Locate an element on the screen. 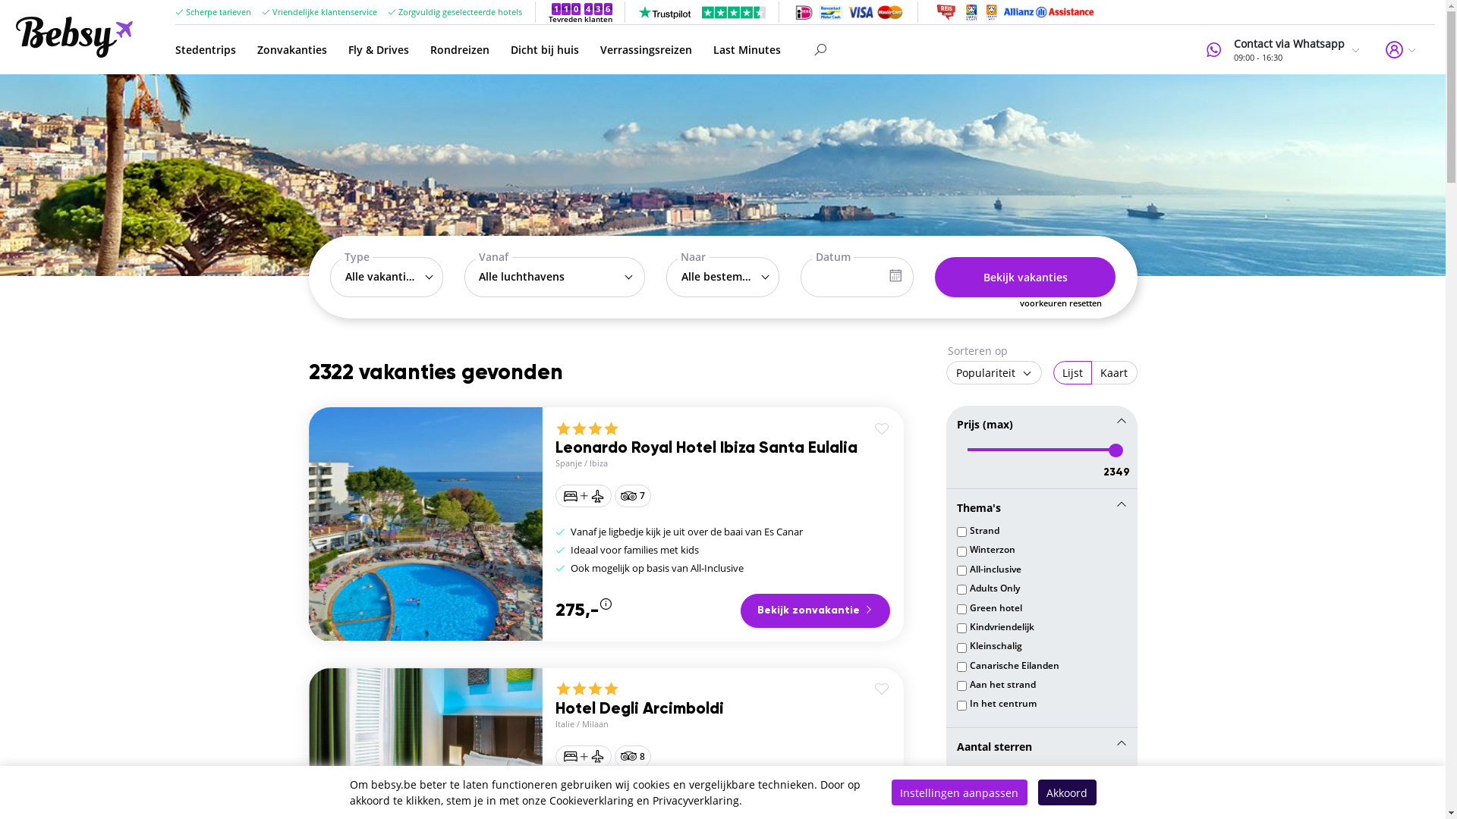  Bekijk vakanties is located at coordinates (1025, 277).